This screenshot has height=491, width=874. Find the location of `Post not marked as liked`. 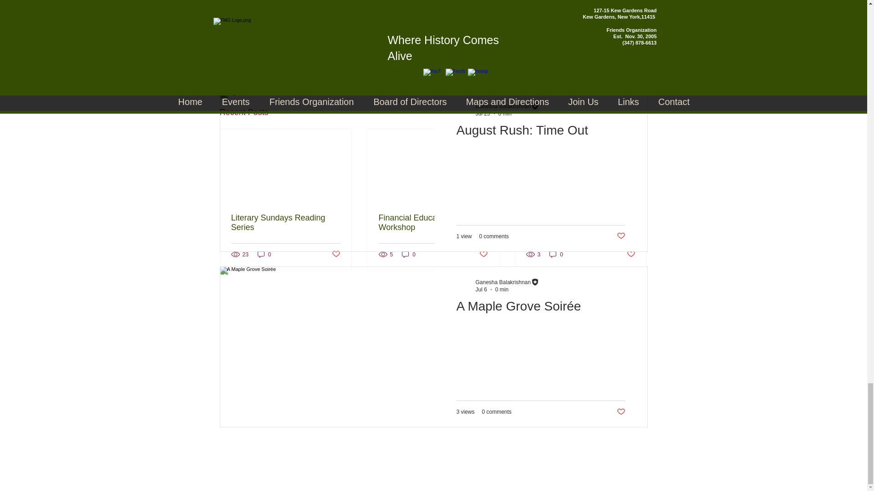

Post not marked as liked is located at coordinates (597, 63).